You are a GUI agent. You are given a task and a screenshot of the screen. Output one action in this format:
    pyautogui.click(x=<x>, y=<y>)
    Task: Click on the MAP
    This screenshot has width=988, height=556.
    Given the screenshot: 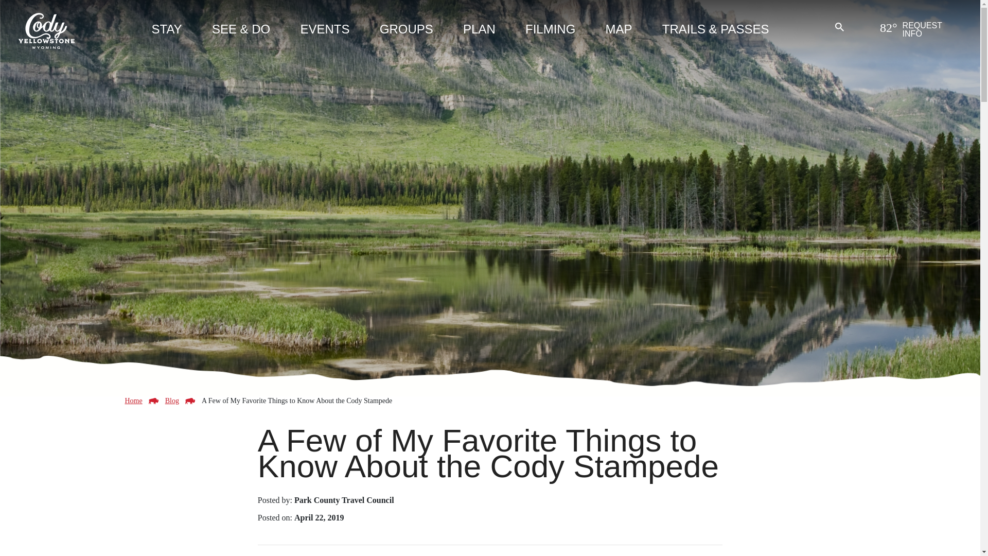 What is the action you would take?
    pyautogui.click(x=619, y=31)
    